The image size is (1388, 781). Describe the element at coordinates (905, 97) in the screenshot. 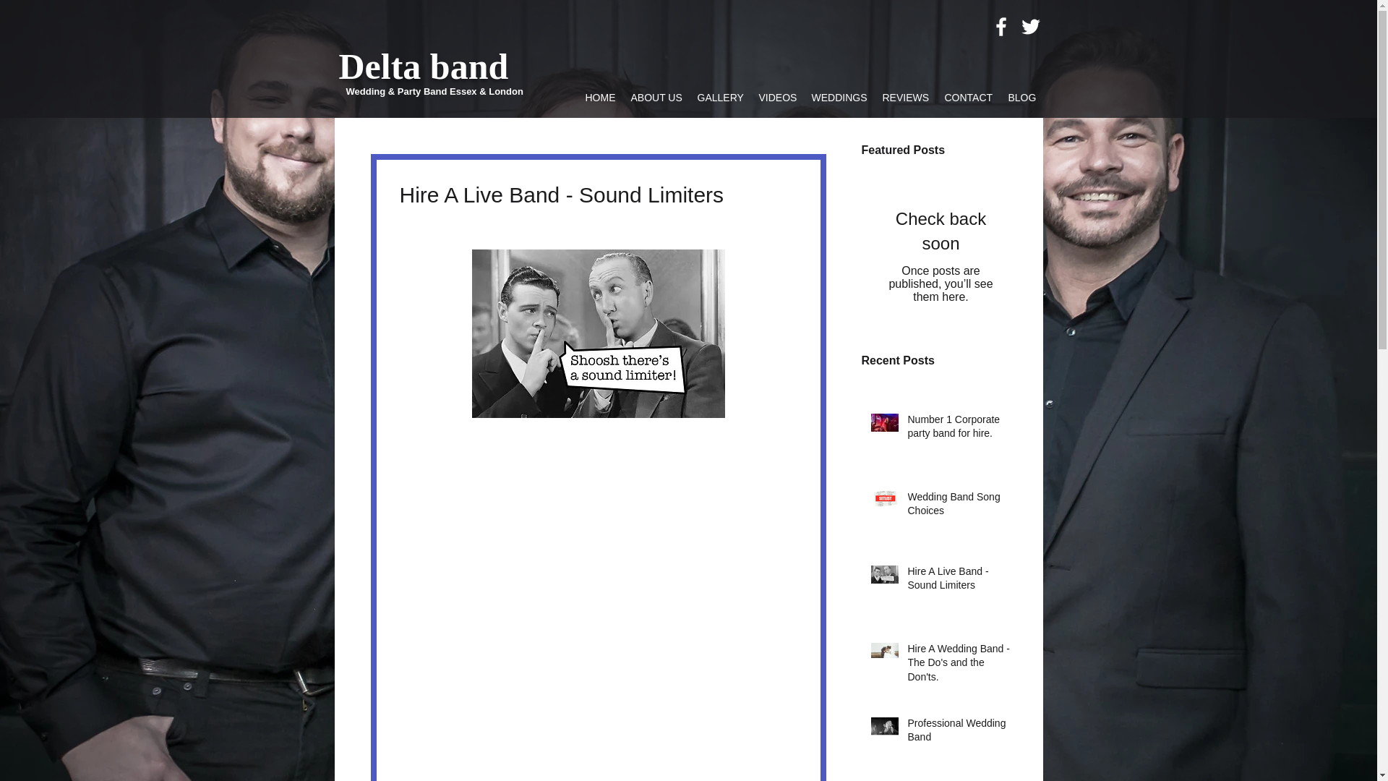

I see `REVIEWS` at that location.